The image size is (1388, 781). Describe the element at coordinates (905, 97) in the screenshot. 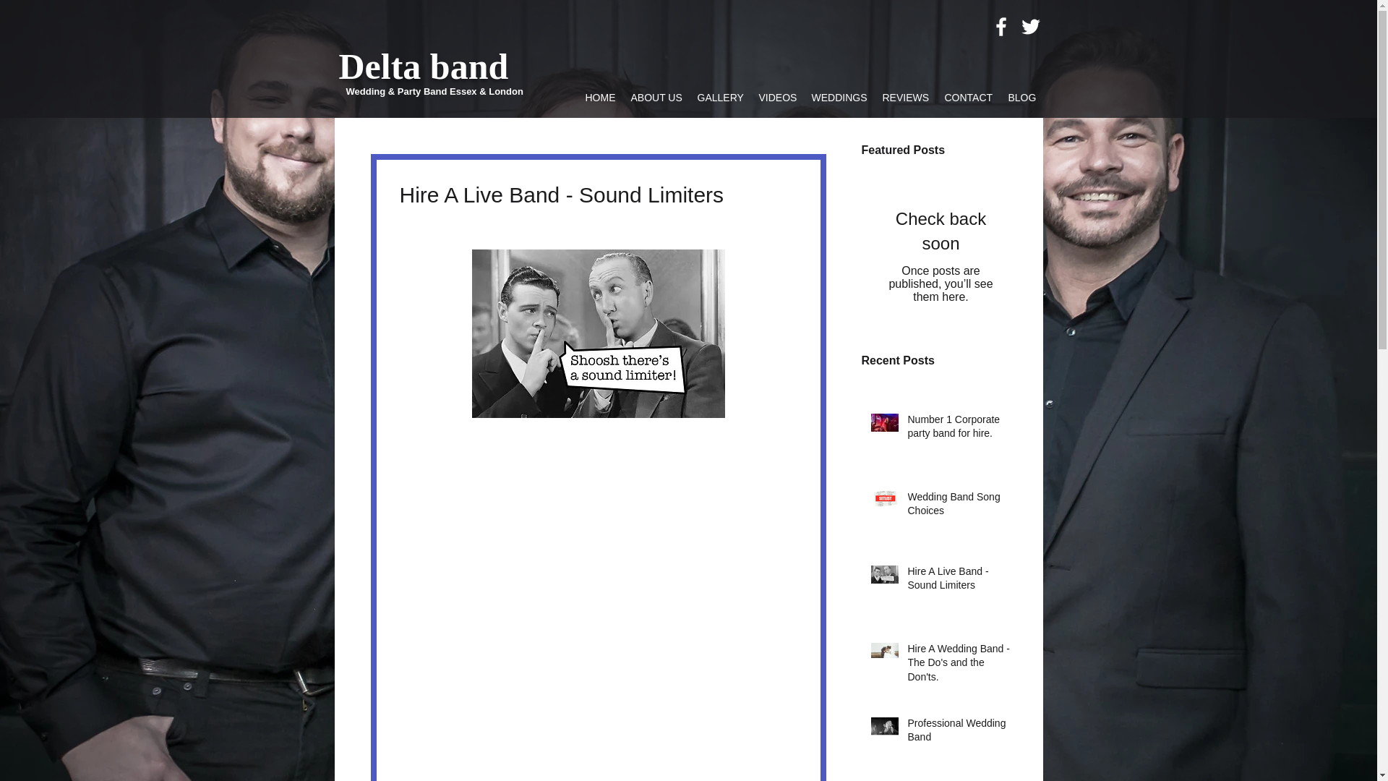

I see `REVIEWS` at that location.